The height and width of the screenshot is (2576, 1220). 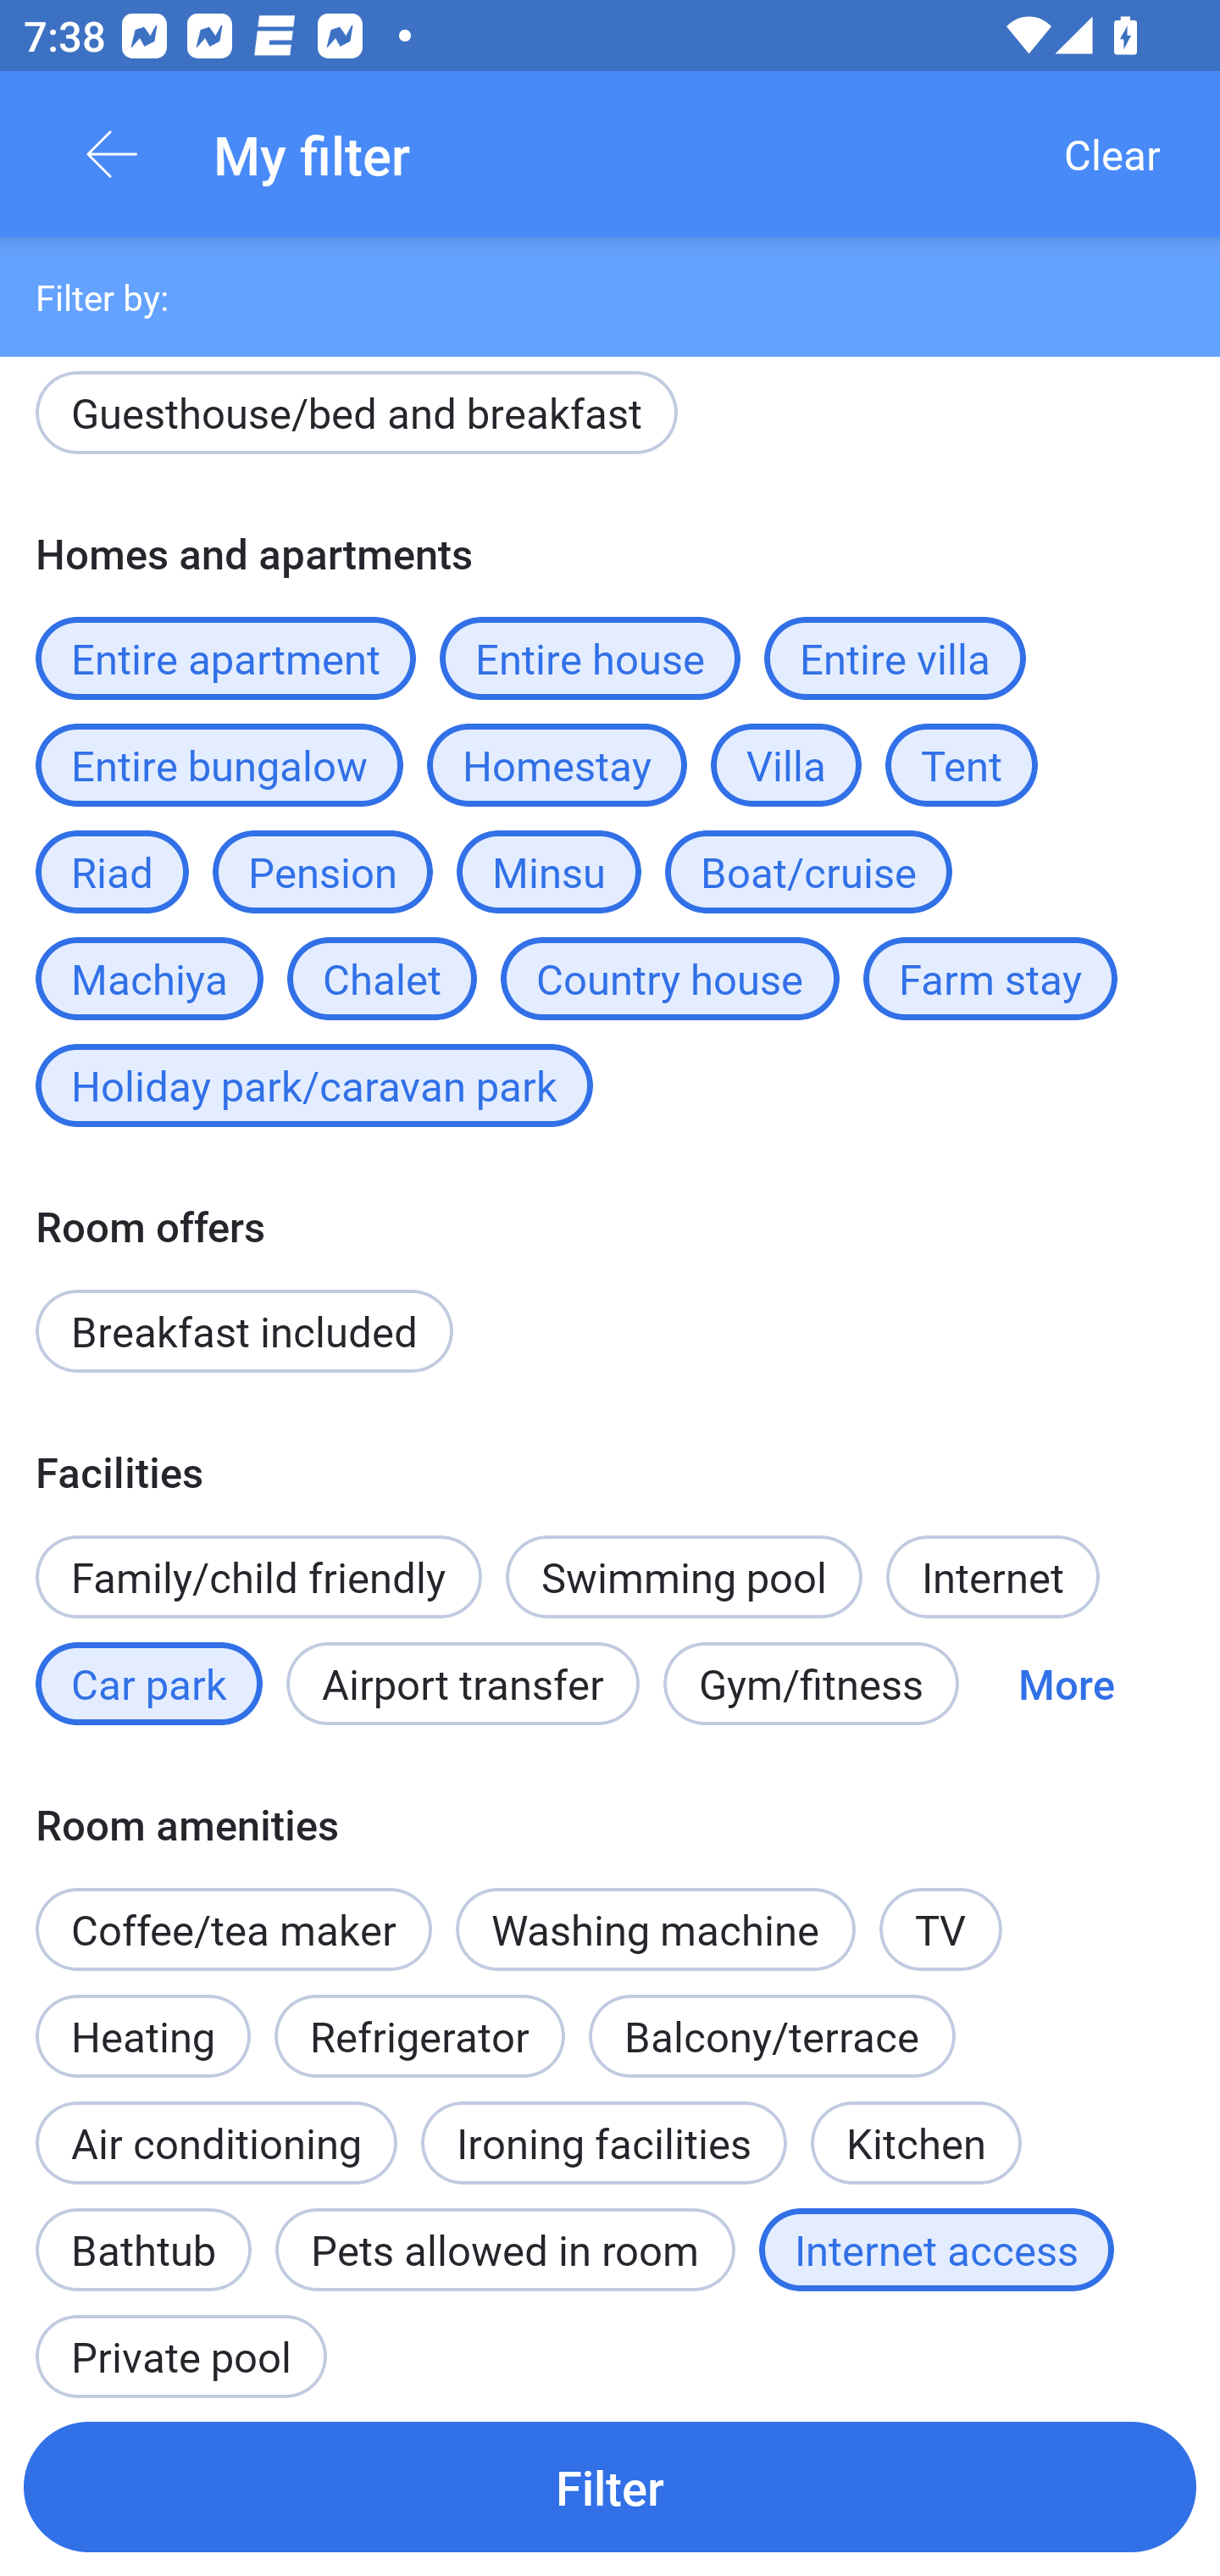 I want to click on Air conditioning, so click(x=216, y=2143).